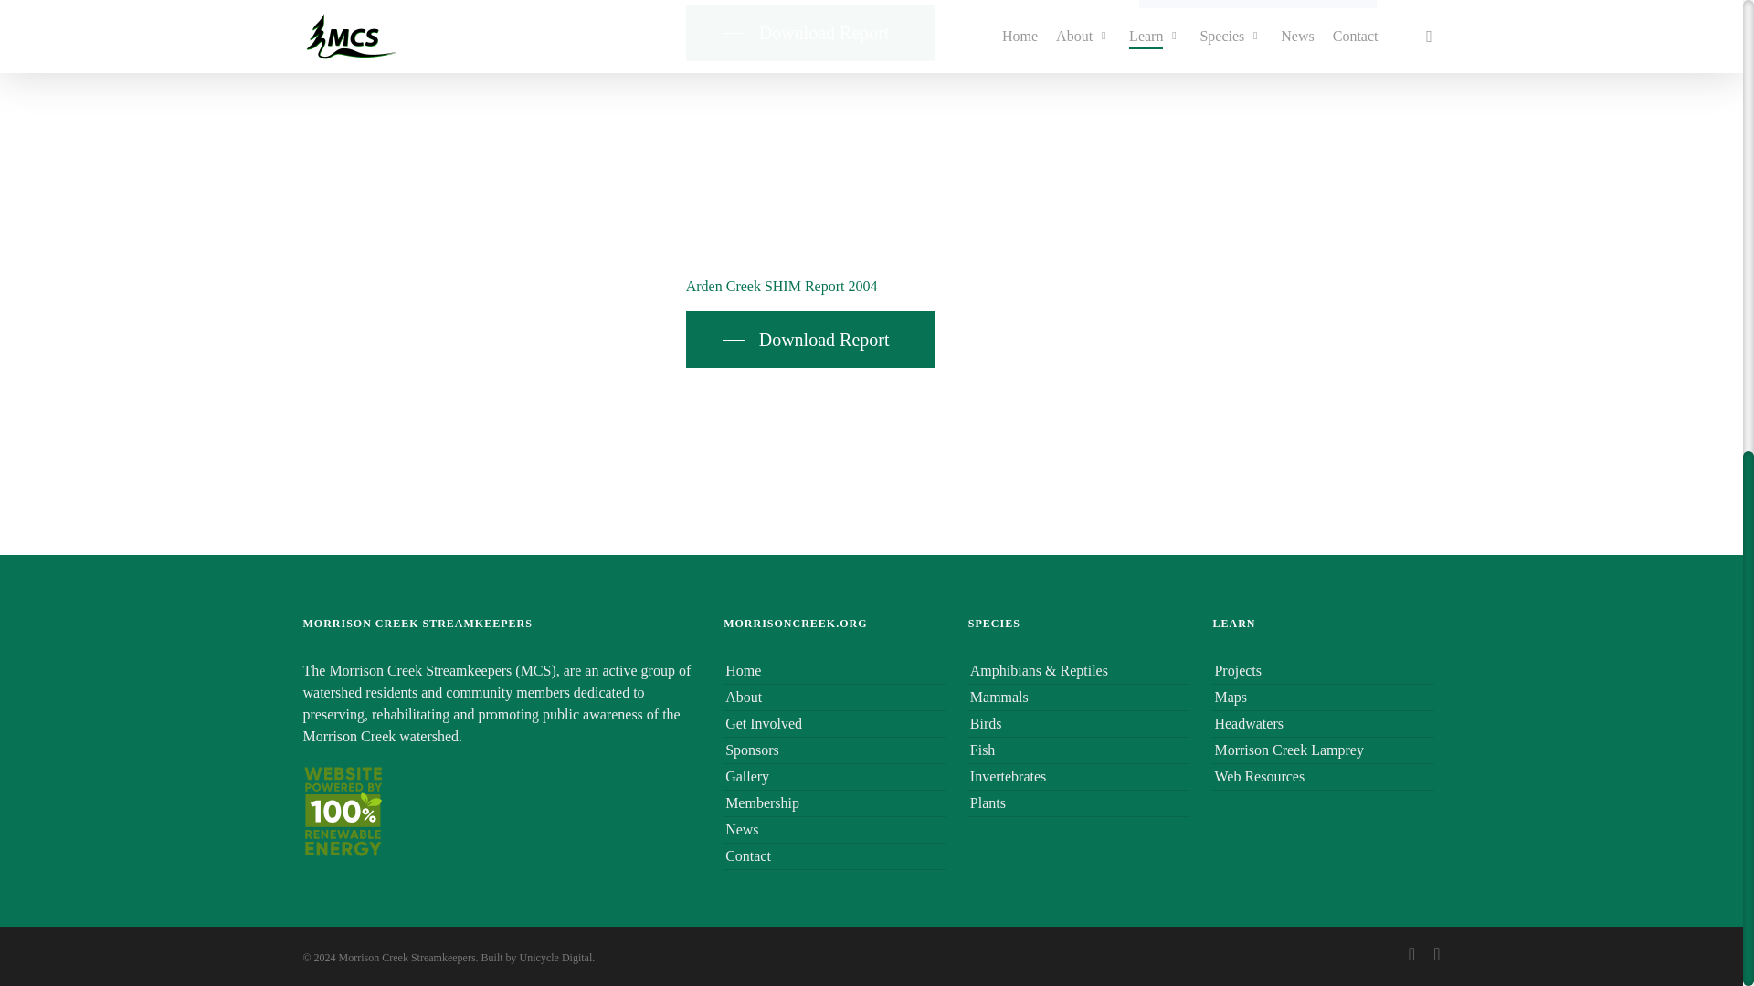  Describe the element at coordinates (810, 33) in the screenshot. I see `Download Report` at that location.